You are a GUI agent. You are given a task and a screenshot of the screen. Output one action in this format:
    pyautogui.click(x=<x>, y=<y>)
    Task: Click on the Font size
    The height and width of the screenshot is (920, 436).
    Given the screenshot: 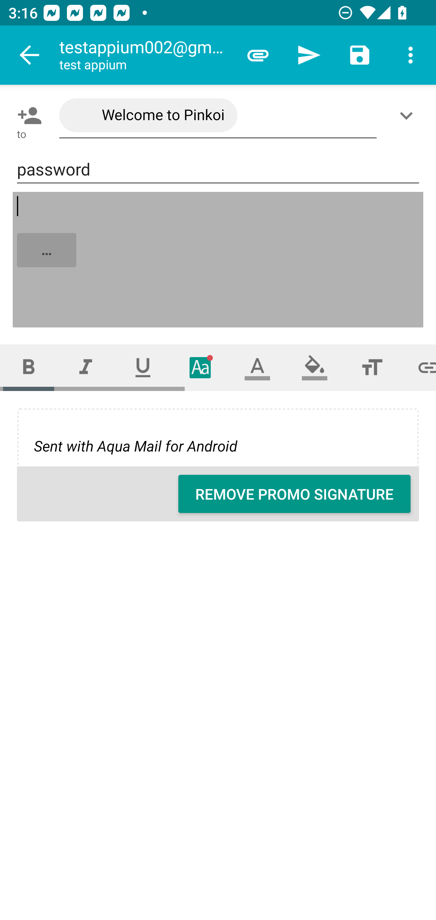 What is the action you would take?
    pyautogui.click(x=372, y=367)
    